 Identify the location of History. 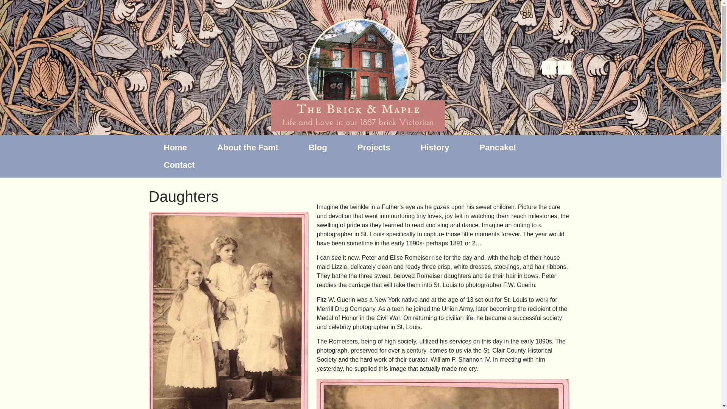
(435, 148).